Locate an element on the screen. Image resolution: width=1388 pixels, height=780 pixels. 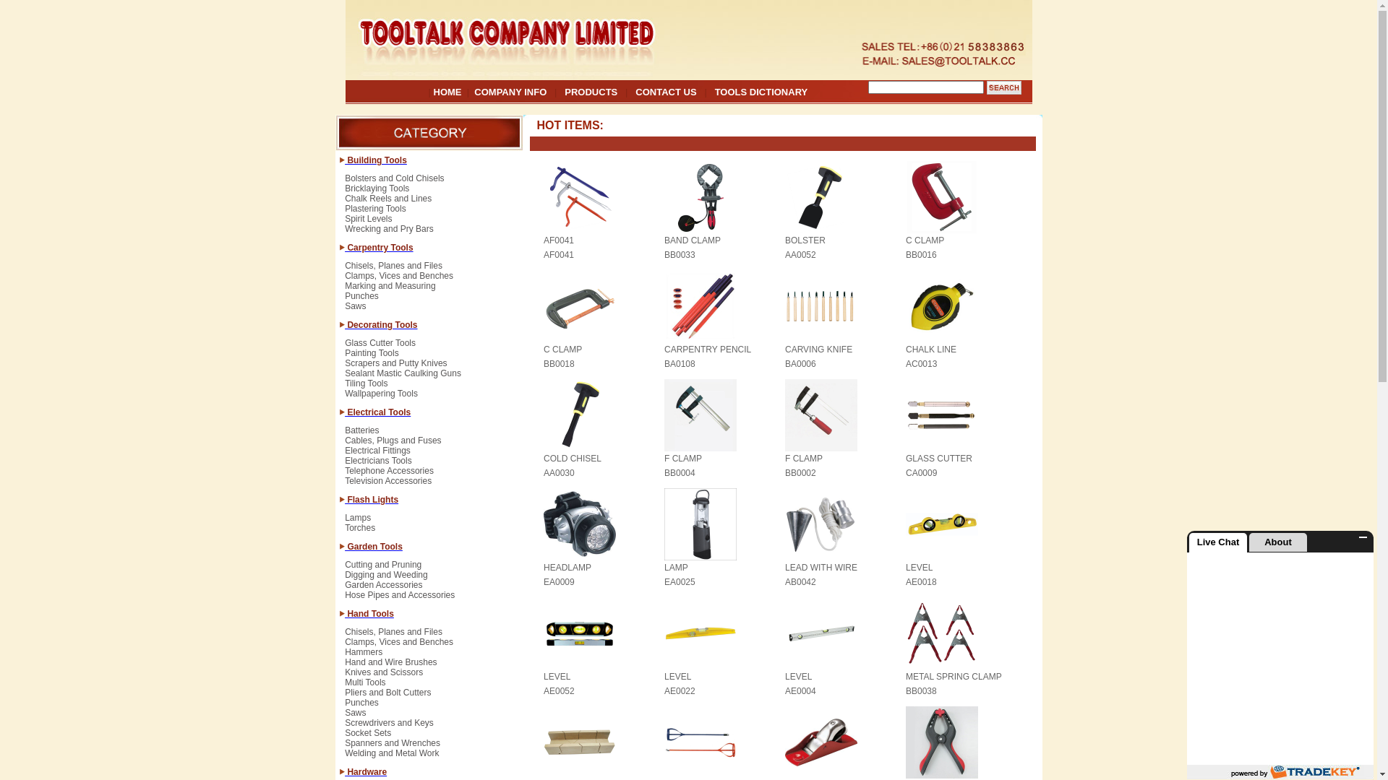
Clamps, Vices and Benches is located at coordinates (399, 281).